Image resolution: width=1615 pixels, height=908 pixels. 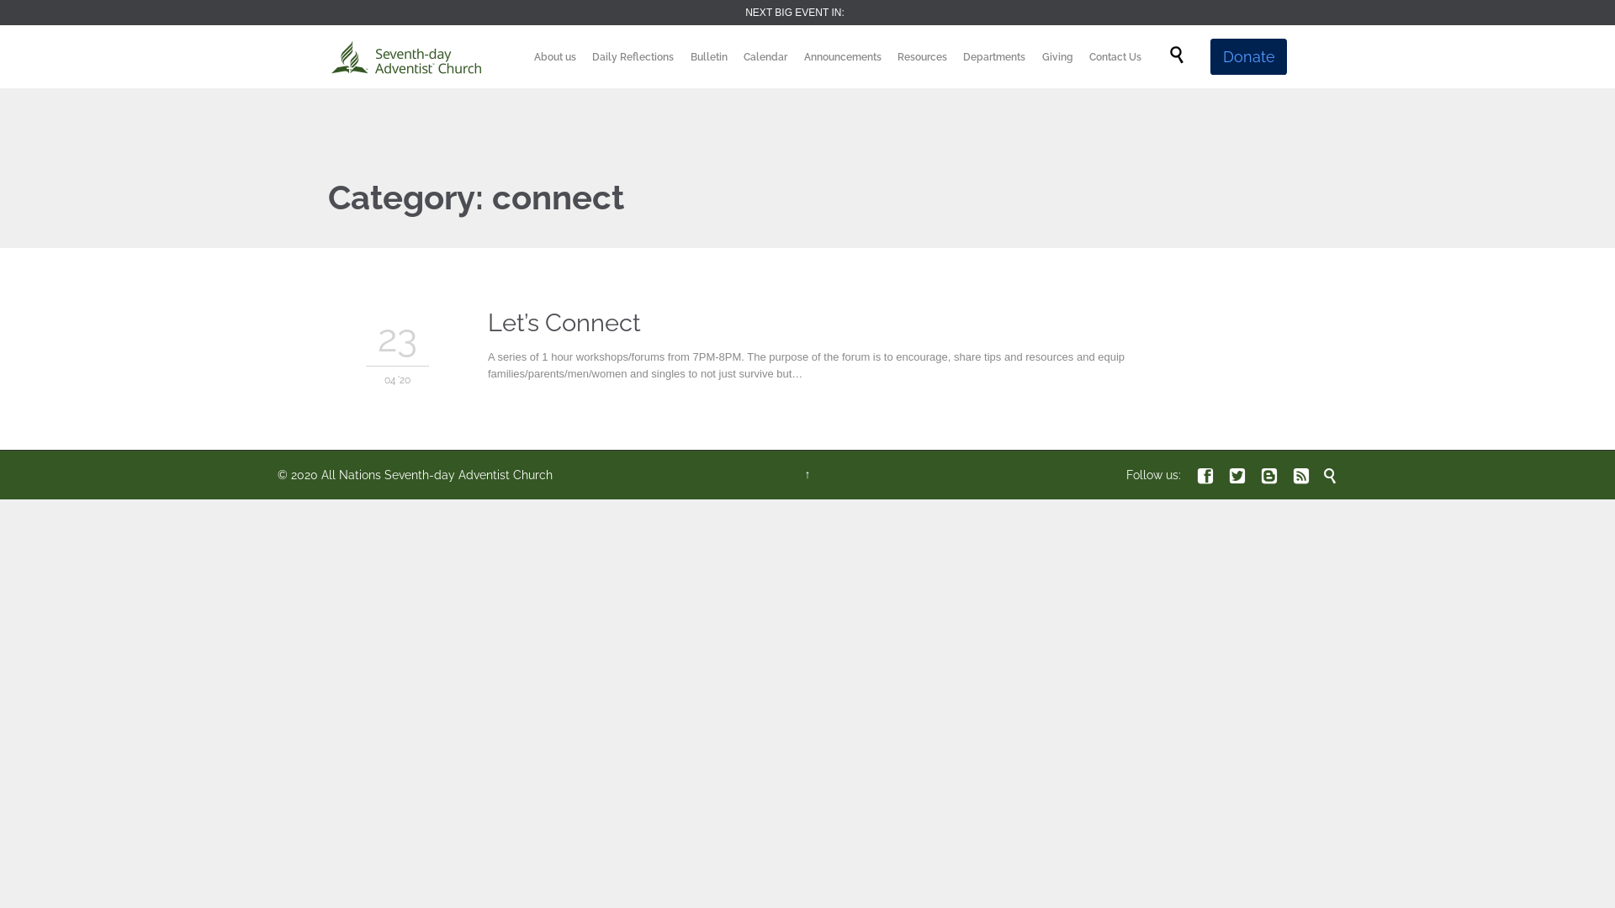 What do you see at coordinates (709, 57) in the screenshot?
I see `Bulletin` at bounding box center [709, 57].